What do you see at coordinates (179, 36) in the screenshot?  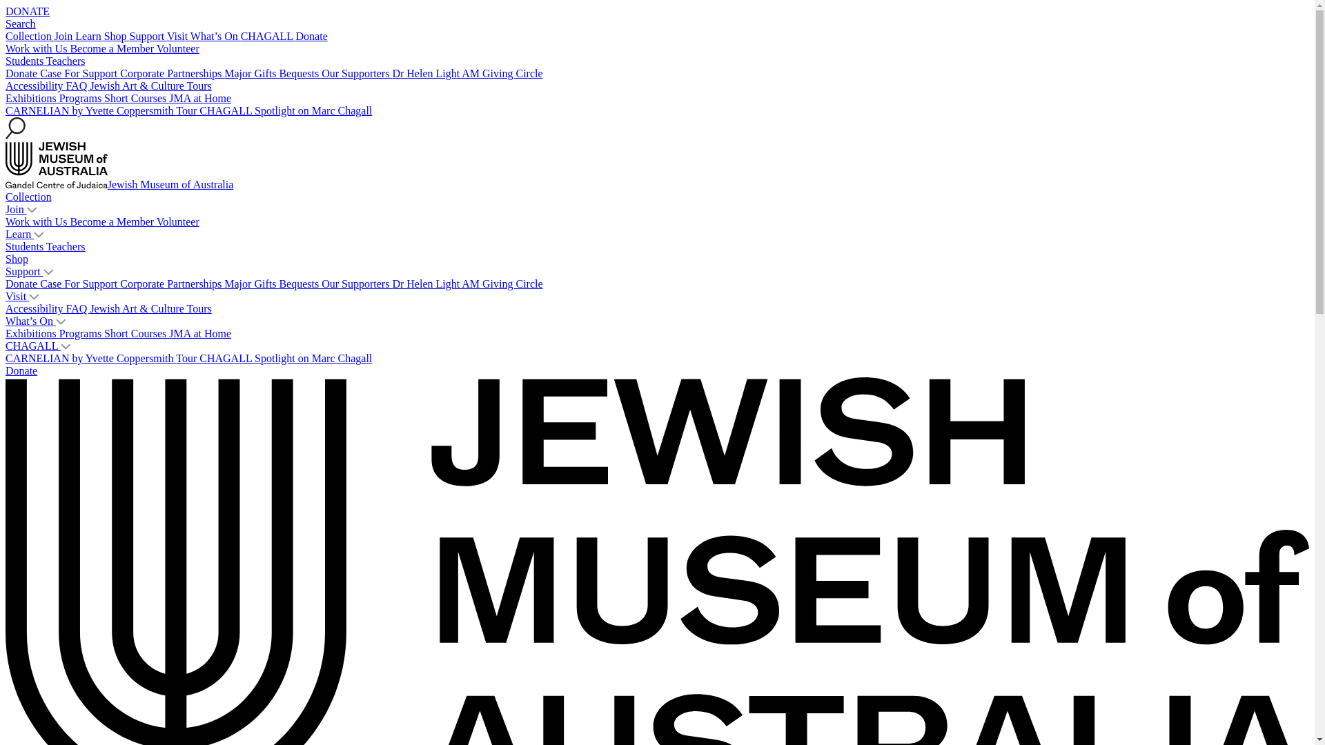 I see `Visit` at bounding box center [179, 36].